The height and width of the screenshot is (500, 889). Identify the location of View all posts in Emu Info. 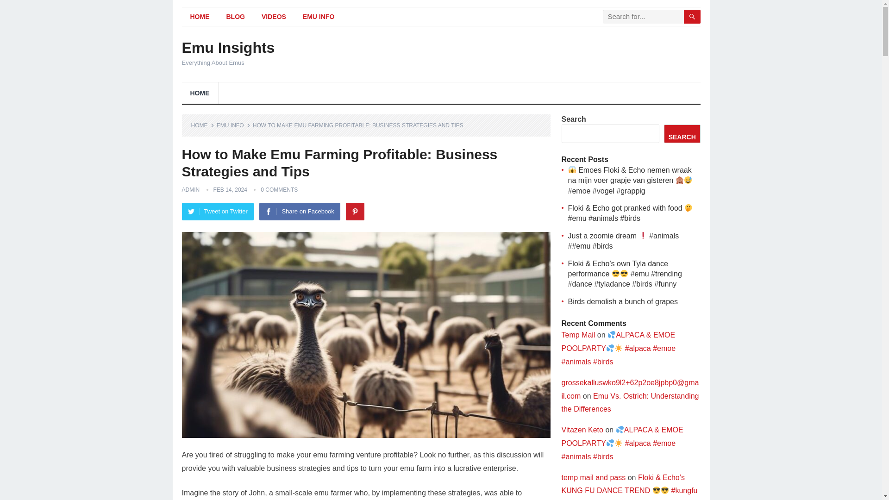
(233, 125).